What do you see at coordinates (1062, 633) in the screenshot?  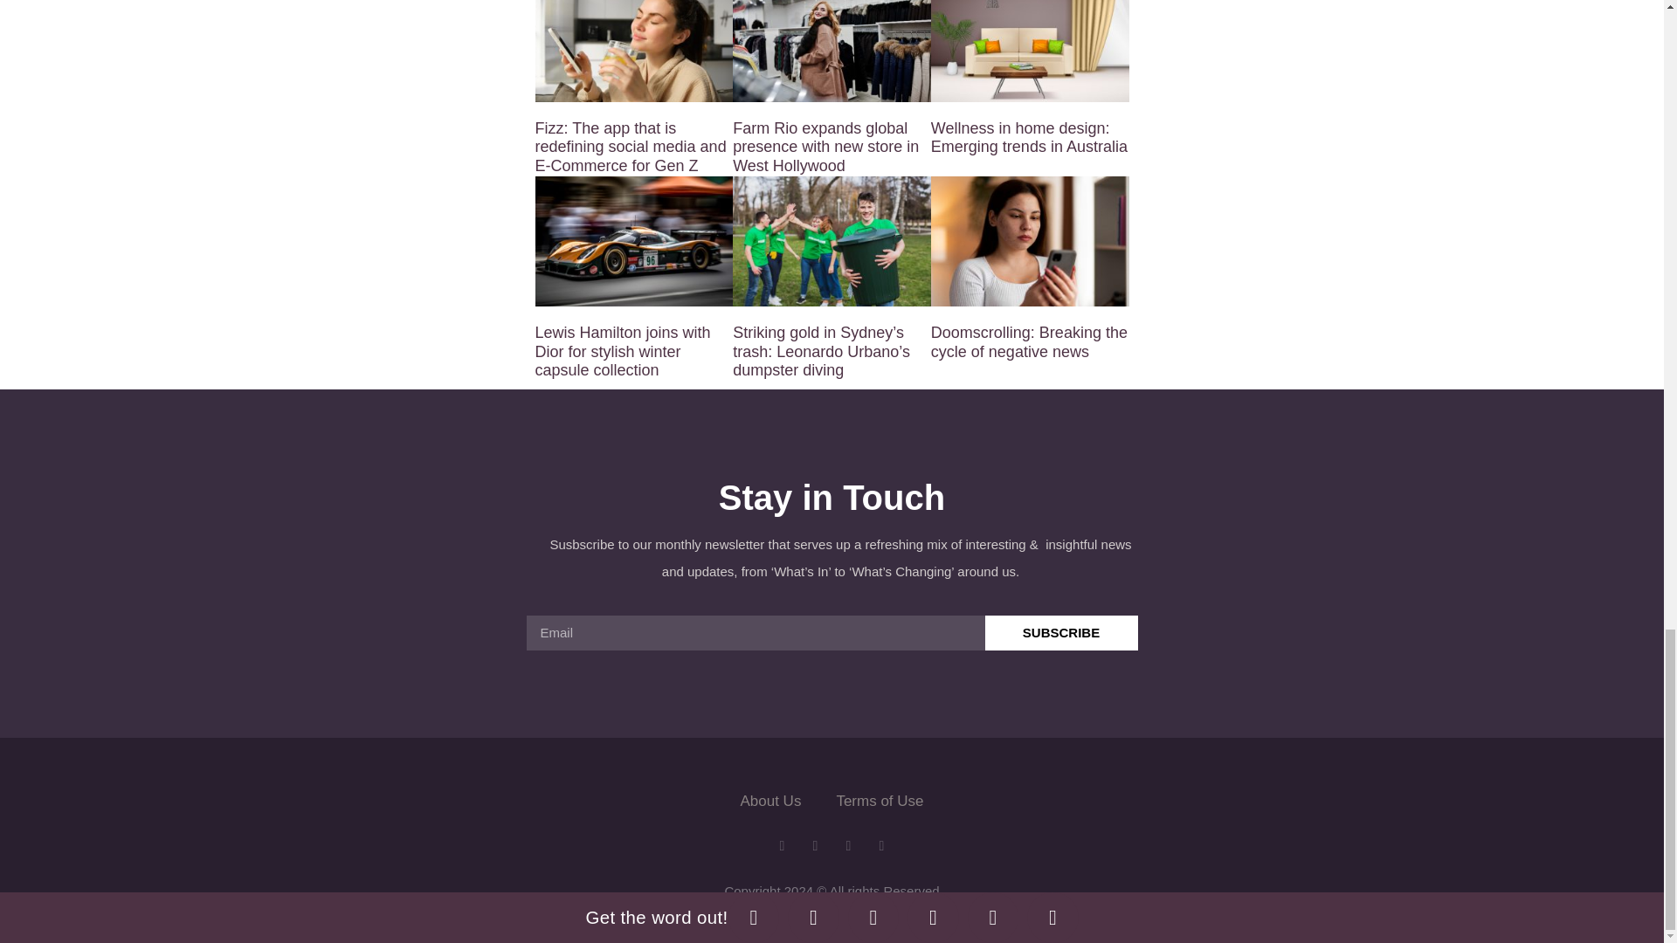 I see `SUBSCRIBE` at bounding box center [1062, 633].